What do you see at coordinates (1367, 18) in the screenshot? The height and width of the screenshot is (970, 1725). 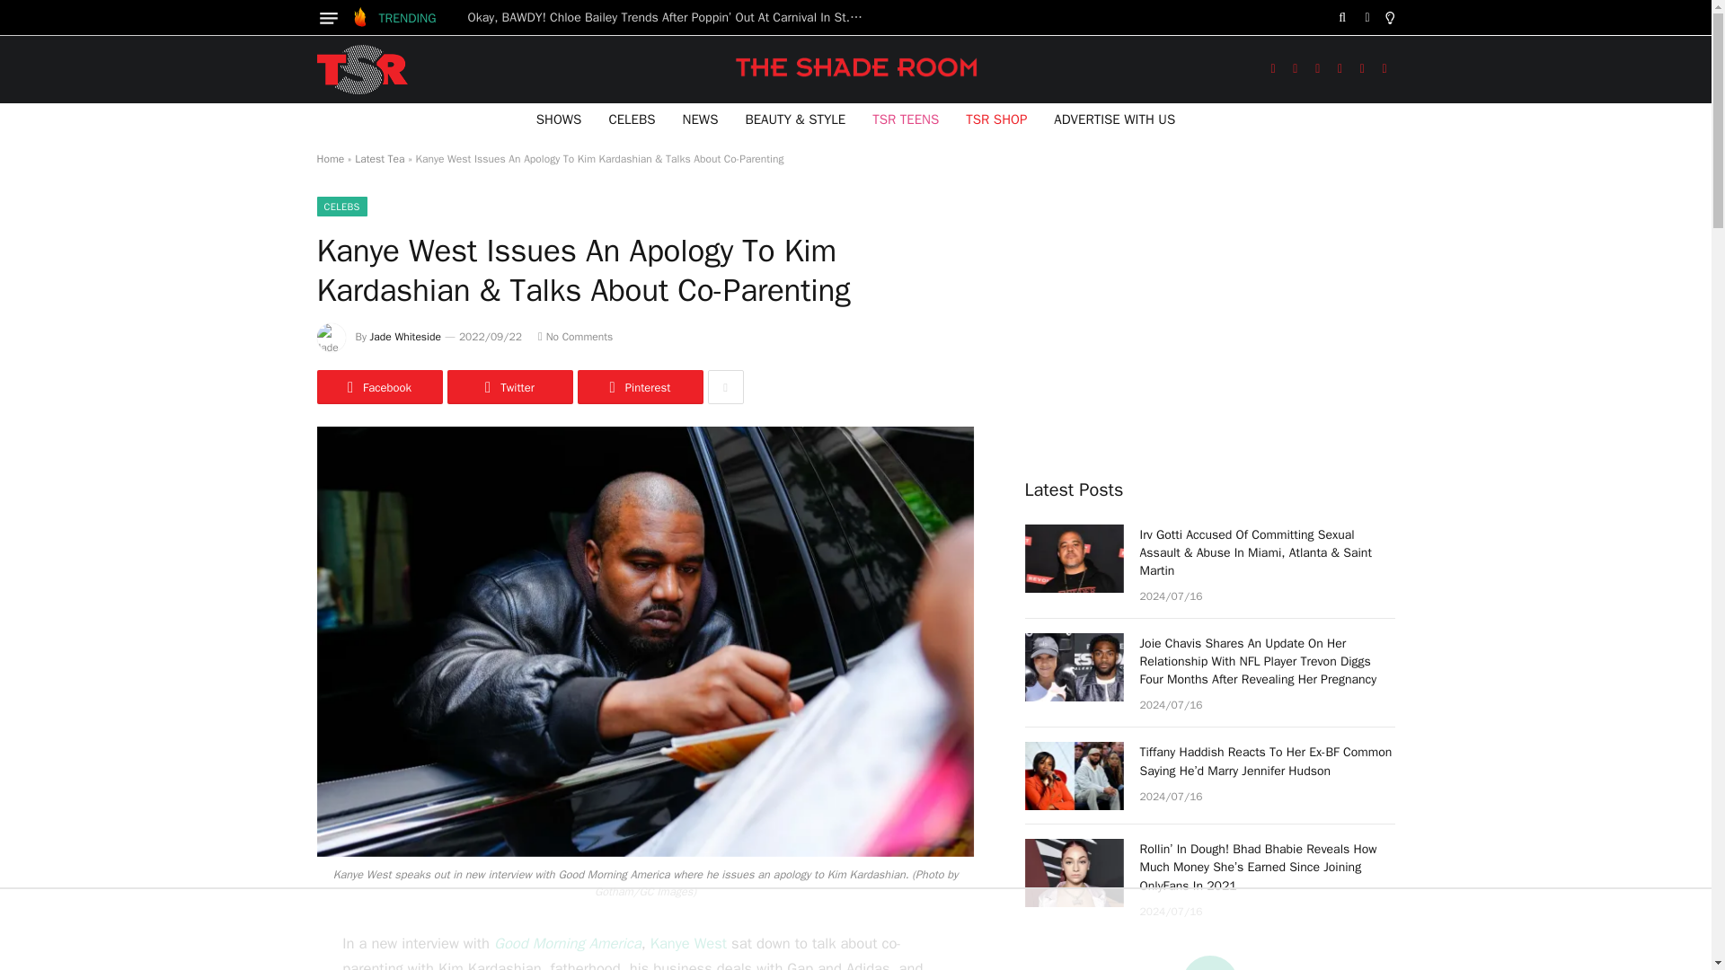 I see `Switch to Dark Design - easier on eyes.` at bounding box center [1367, 18].